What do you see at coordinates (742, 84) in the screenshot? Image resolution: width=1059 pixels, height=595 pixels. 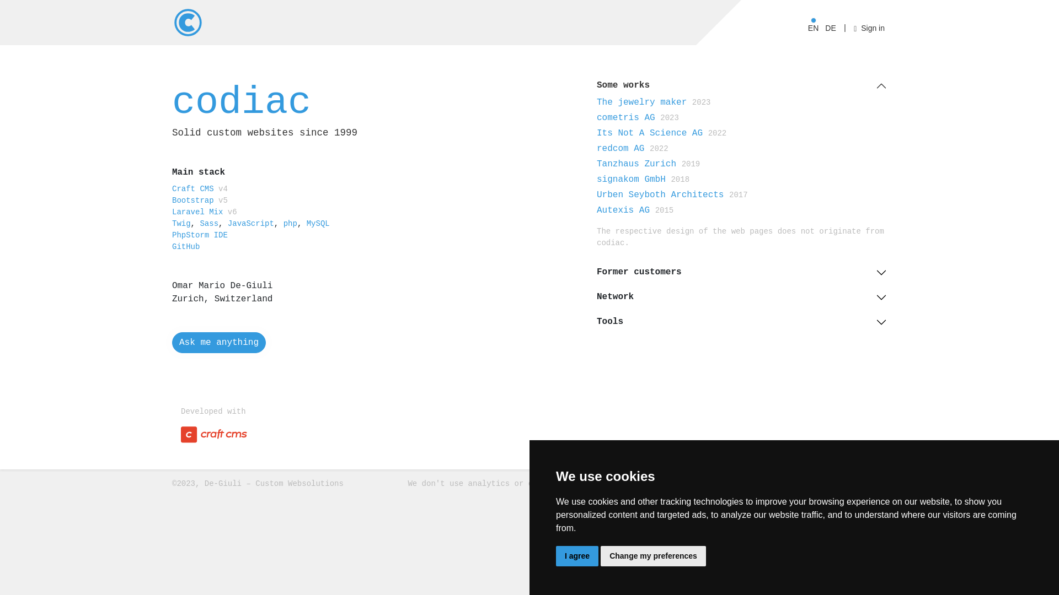 I see `Some works` at bounding box center [742, 84].